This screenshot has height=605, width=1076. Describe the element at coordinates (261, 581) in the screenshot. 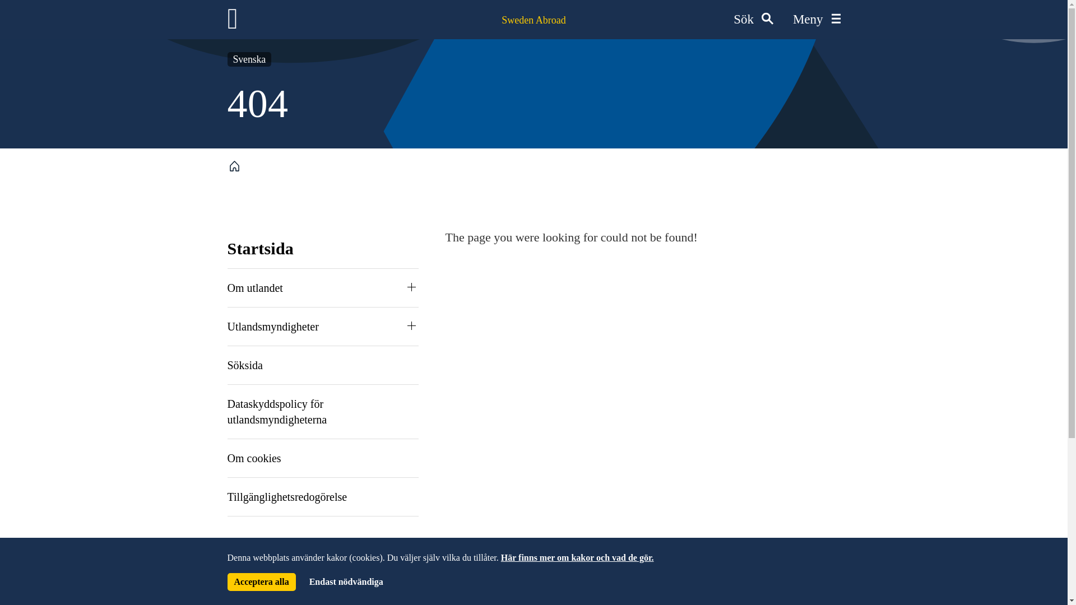

I see `Acceptera alla` at that location.